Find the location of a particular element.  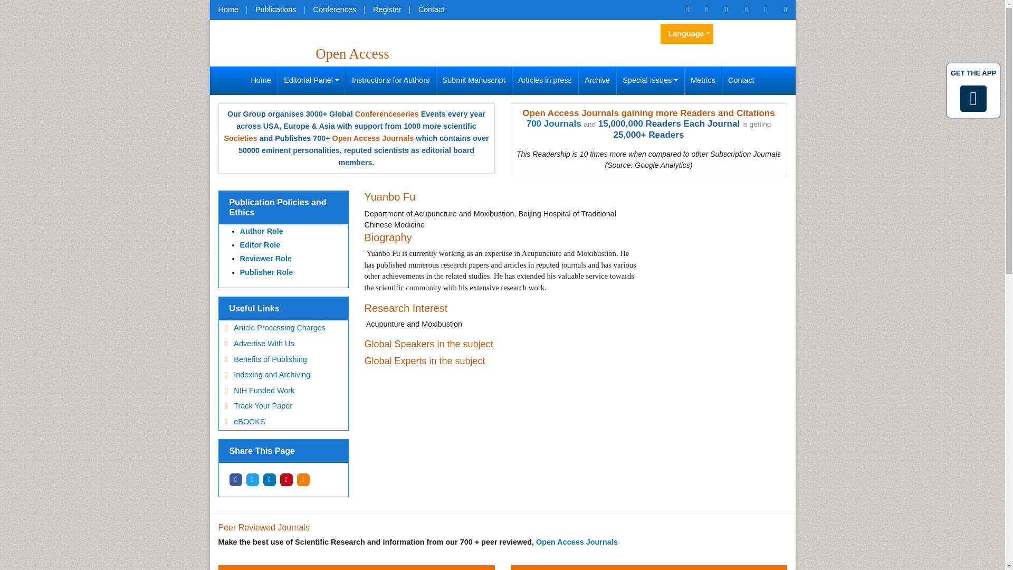

Publications is located at coordinates (275, 9).